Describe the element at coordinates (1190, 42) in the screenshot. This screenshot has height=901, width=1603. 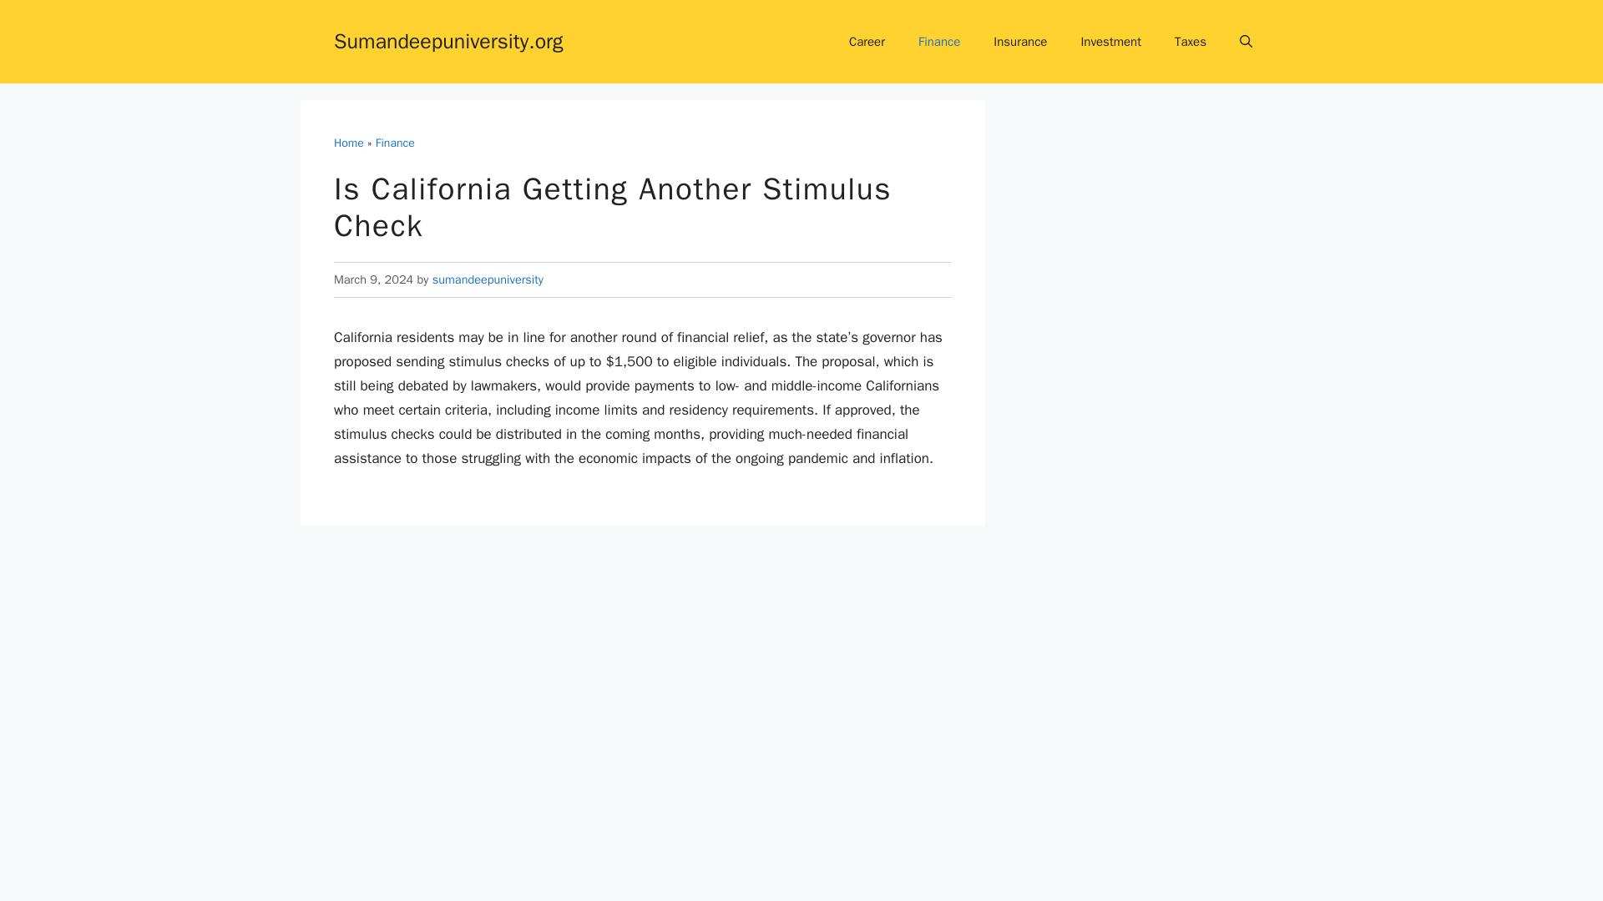
I see `Taxes` at that location.